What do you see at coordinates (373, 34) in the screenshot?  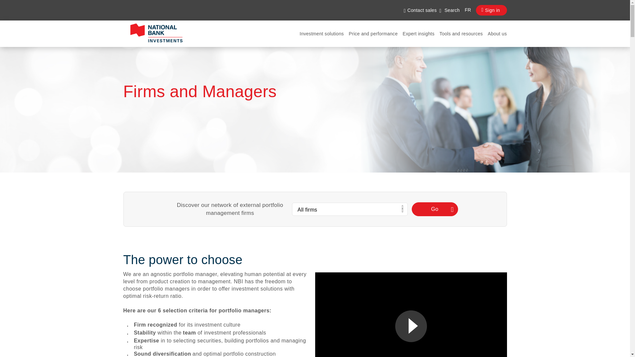 I see `Price and performance` at bounding box center [373, 34].